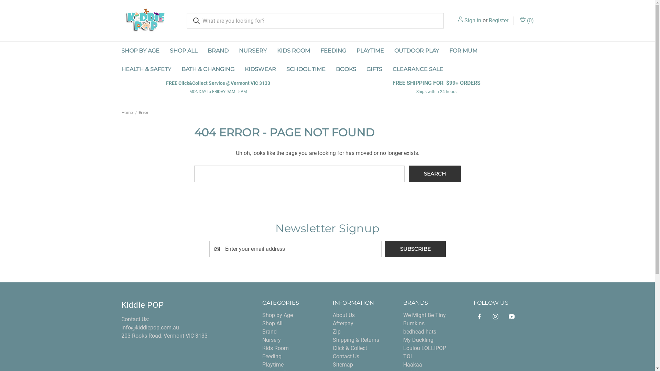  Describe the element at coordinates (144, 21) in the screenshot. I see `Kiddie Pop` at that location.